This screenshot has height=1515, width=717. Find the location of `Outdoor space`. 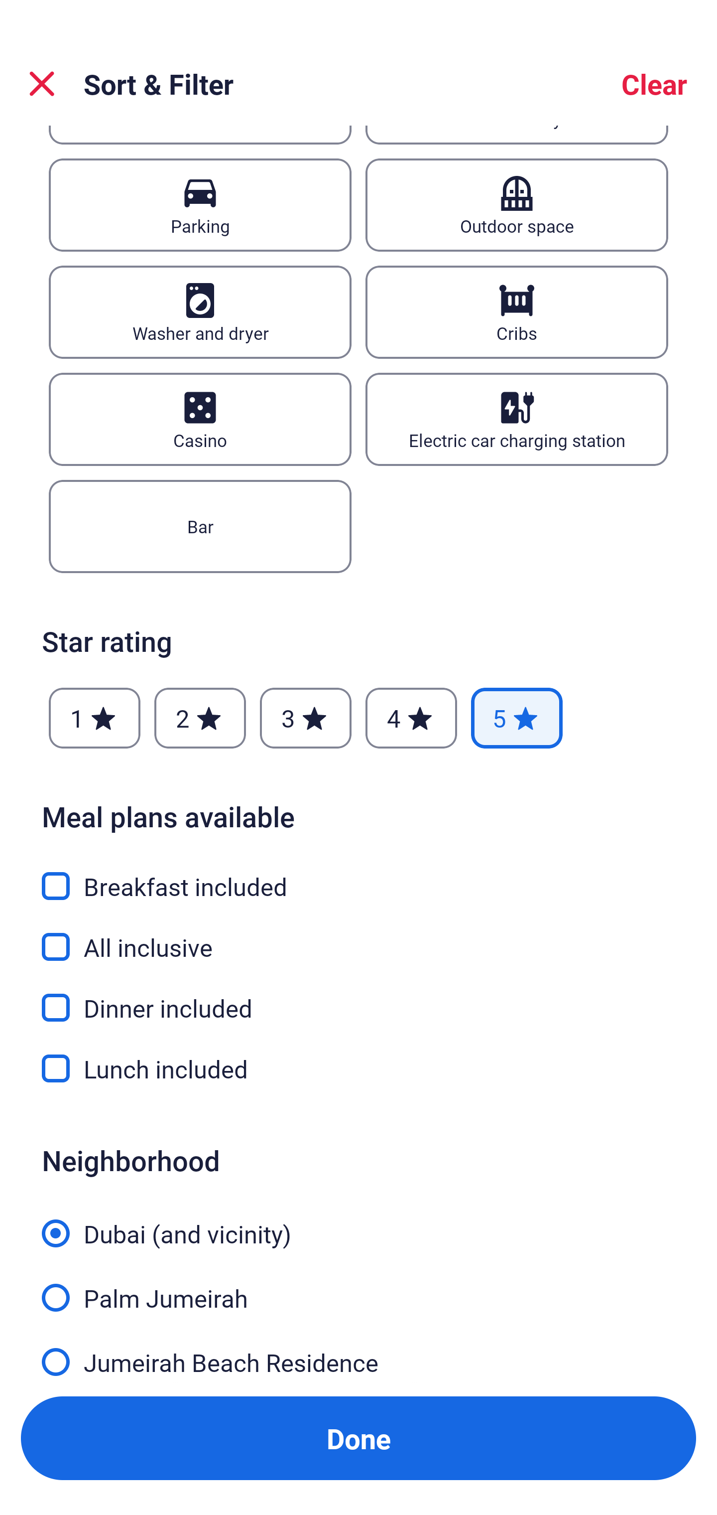

Outdoor space is located at coordinates (517, 205).